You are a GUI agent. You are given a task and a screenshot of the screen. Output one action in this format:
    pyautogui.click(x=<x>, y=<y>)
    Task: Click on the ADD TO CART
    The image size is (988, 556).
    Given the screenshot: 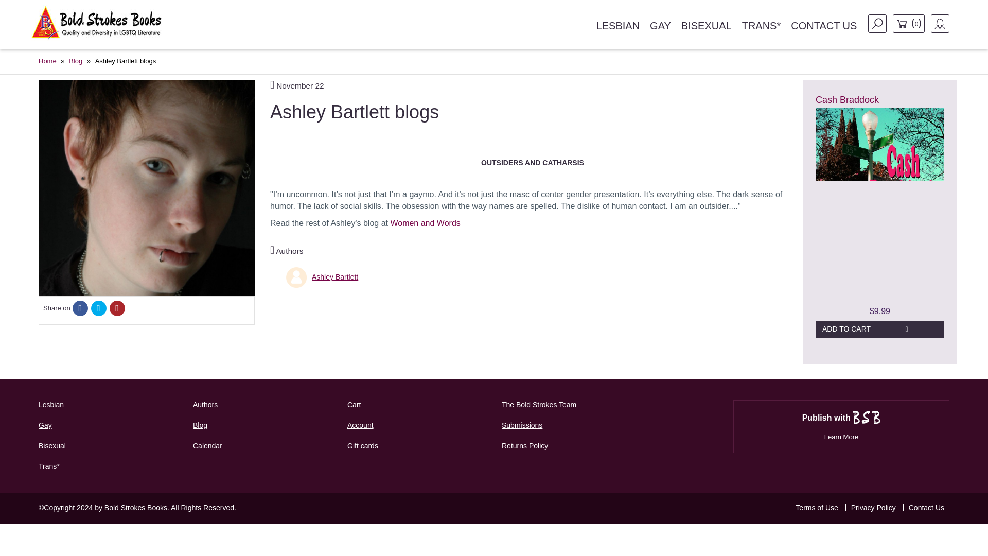 What is the action you would take?
    pyautogui.click(x=880, y=329)
    